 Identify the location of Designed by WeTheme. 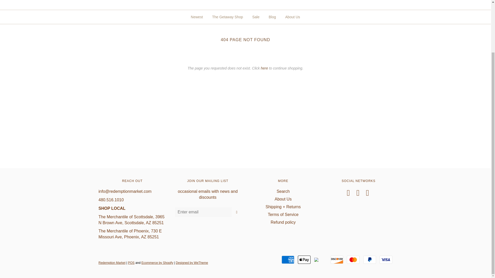
(192, 263).